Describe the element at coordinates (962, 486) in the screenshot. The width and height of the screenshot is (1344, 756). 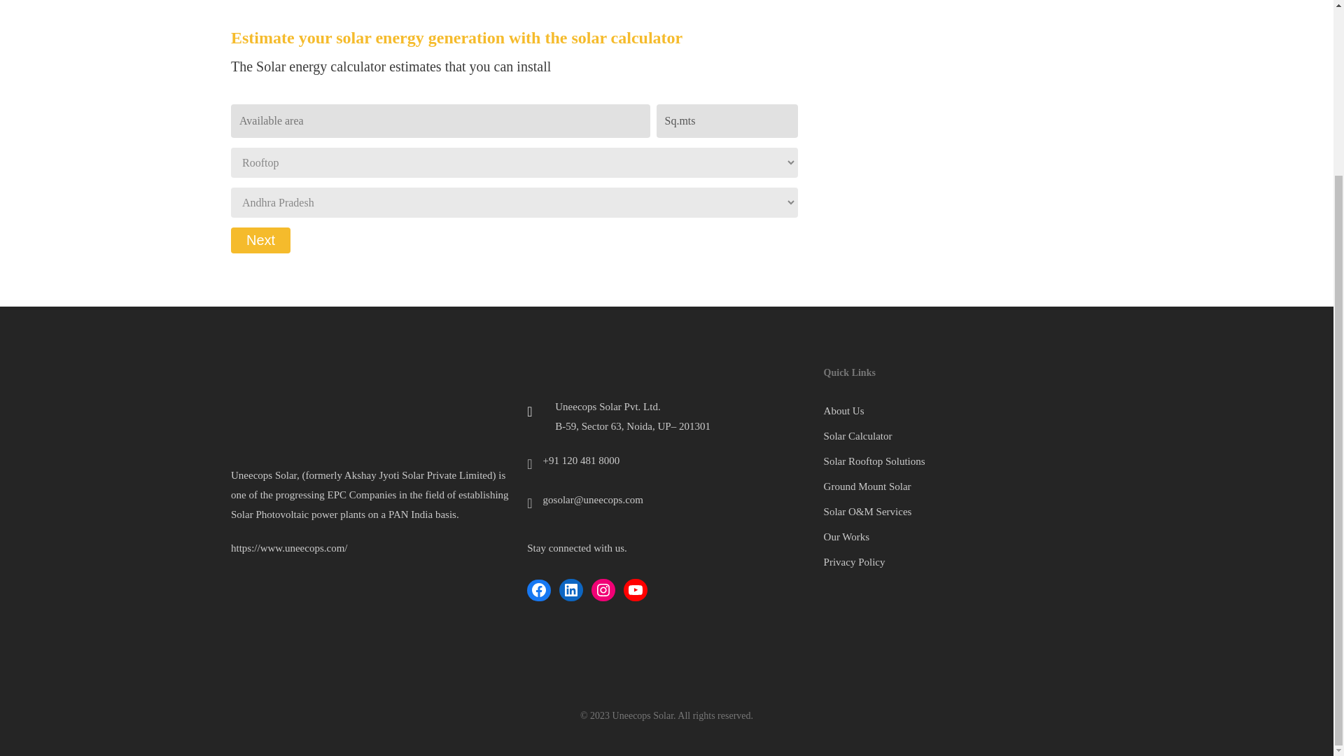
I see `Ground Mount Solar` at that location.